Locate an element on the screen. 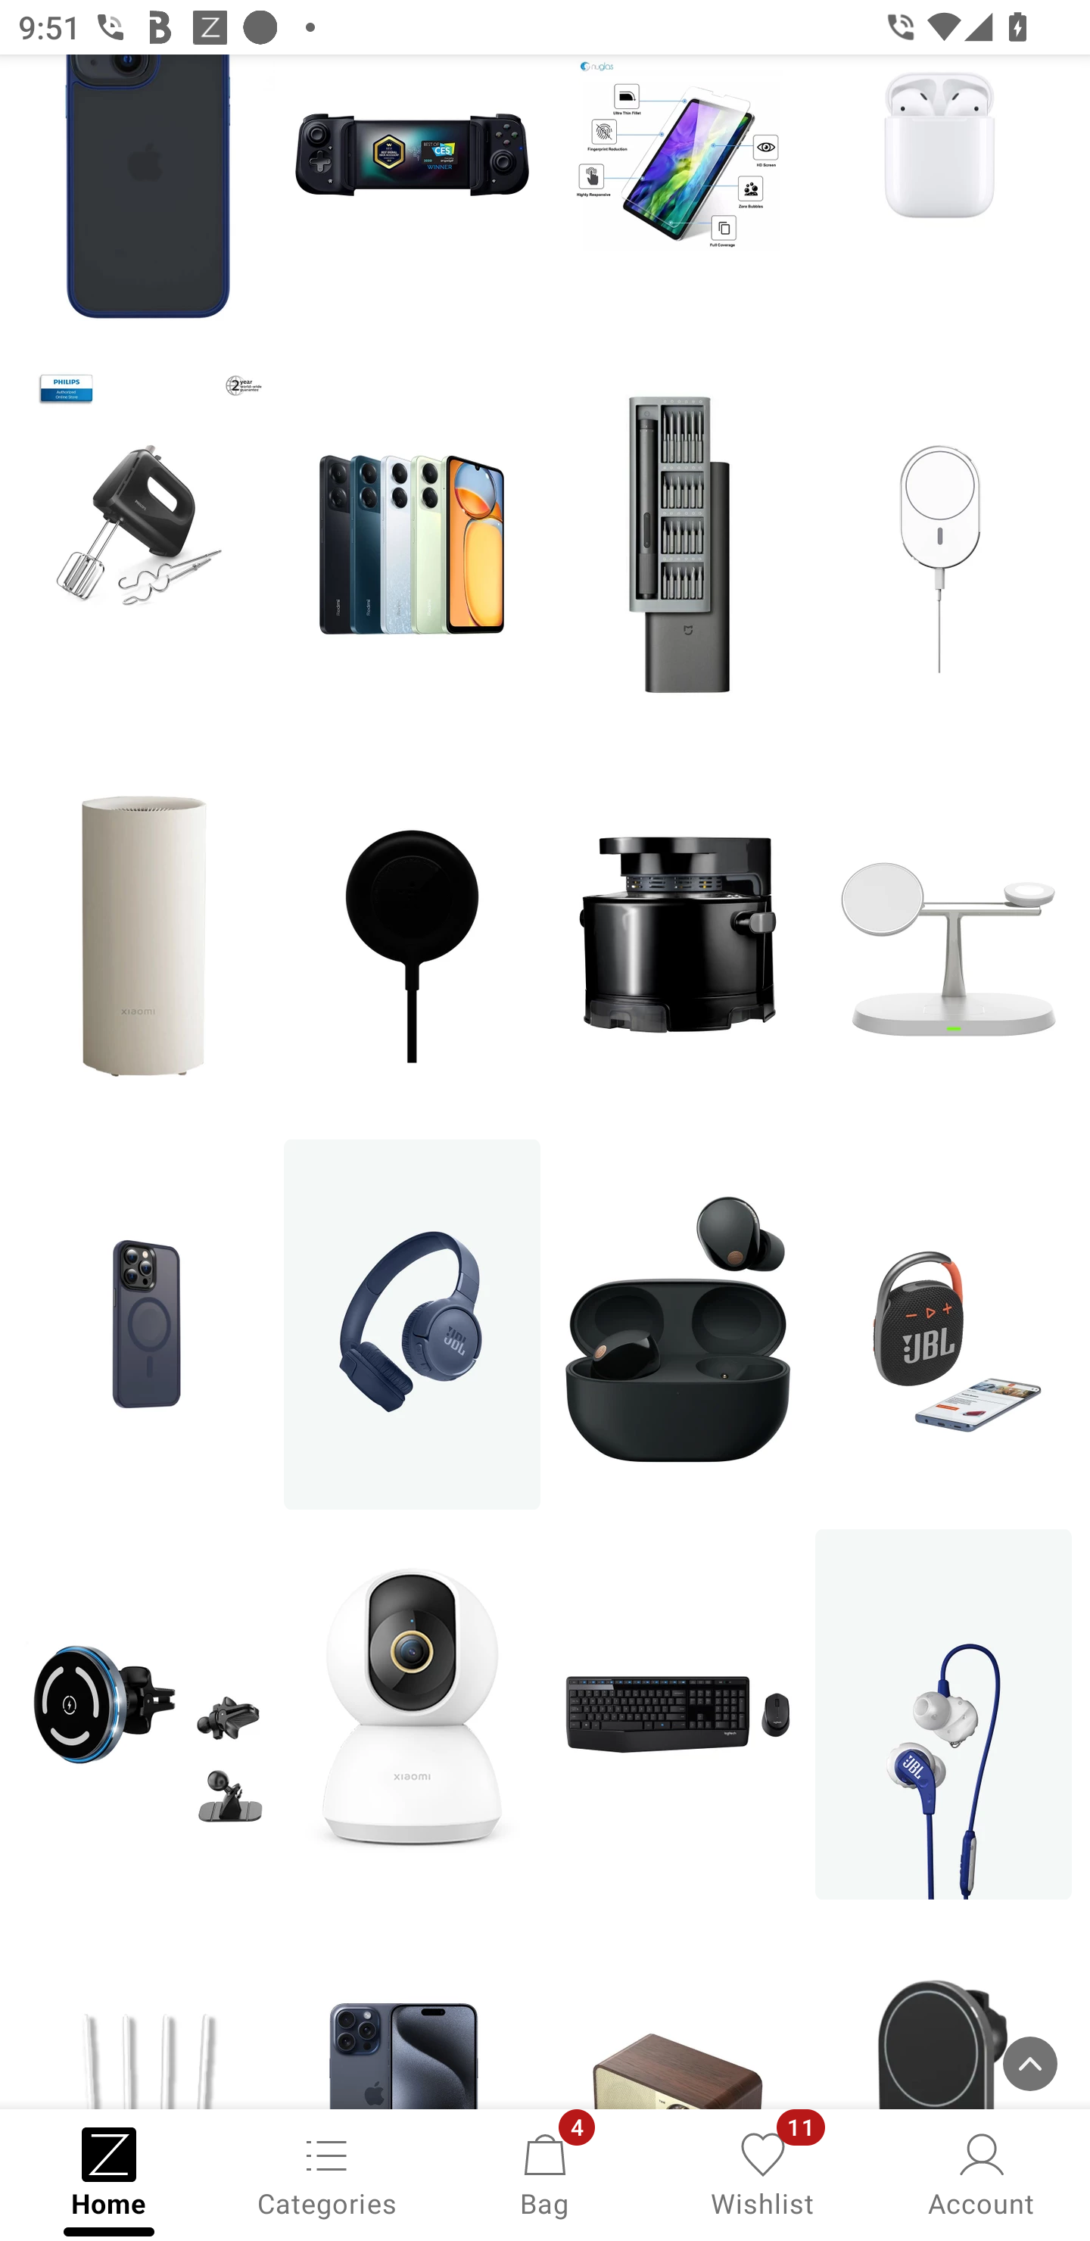  Wishlist, 11 new notifications Wishlist is located at coordinates (763, 2173).